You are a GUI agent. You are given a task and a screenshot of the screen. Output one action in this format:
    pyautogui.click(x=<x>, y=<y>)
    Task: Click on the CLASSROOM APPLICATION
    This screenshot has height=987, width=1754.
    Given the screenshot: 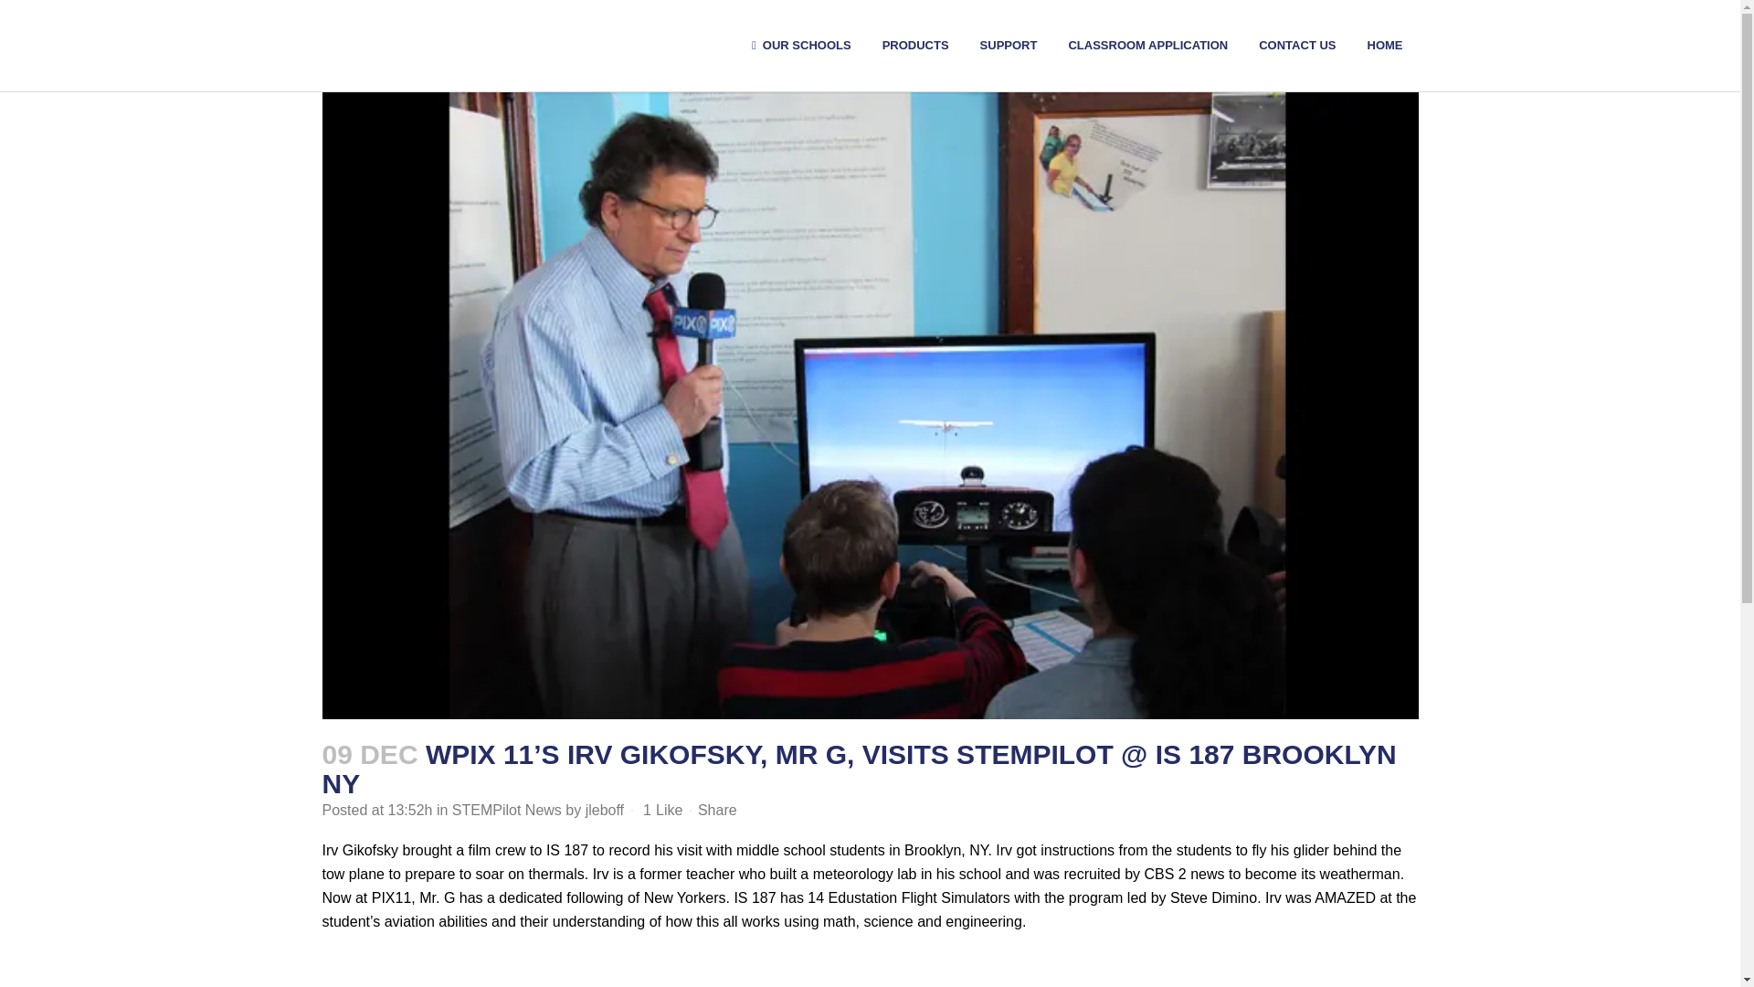 What is the action you would take?
    pyautogui.click(x=1147, y=46)
    